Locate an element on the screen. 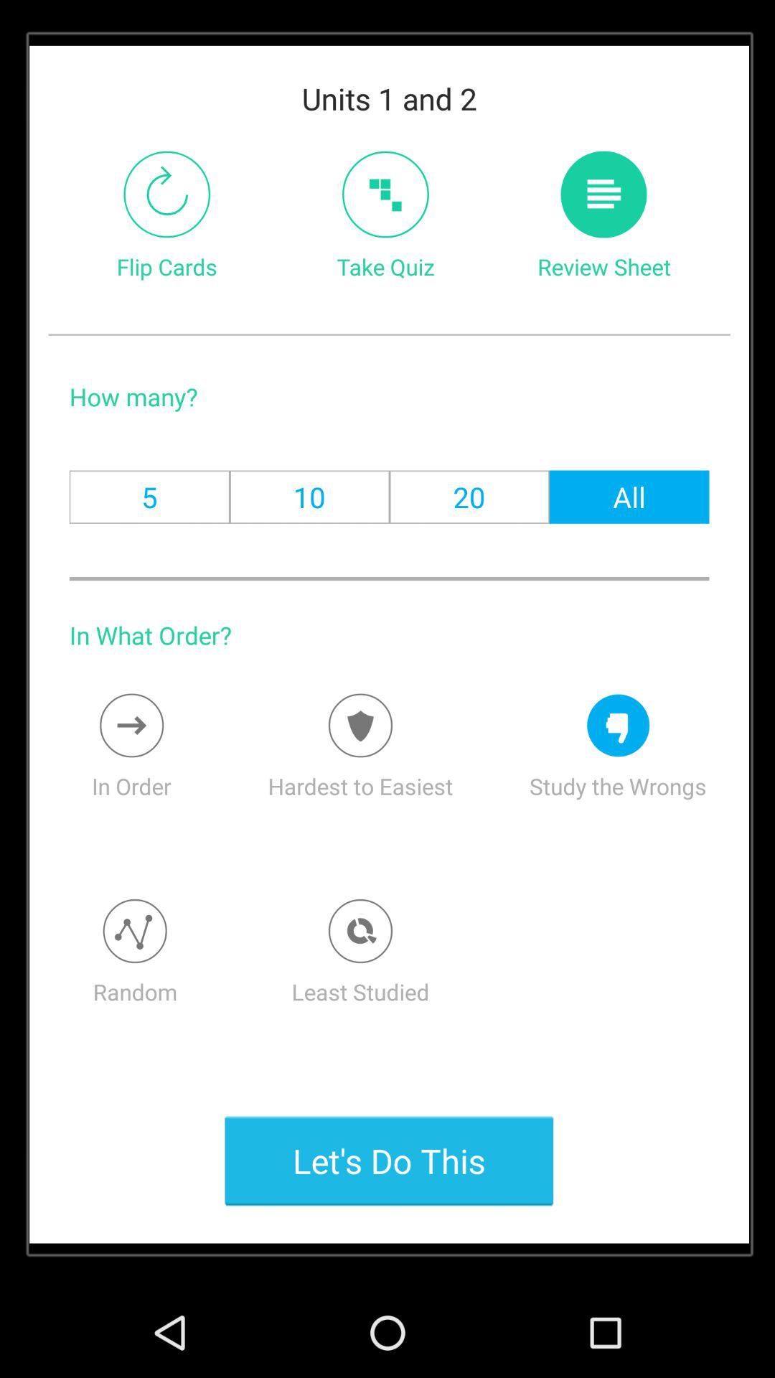 The width and height of the screenshot is (775, 1378). jump to the 20 is located at coordinates (469, 497).